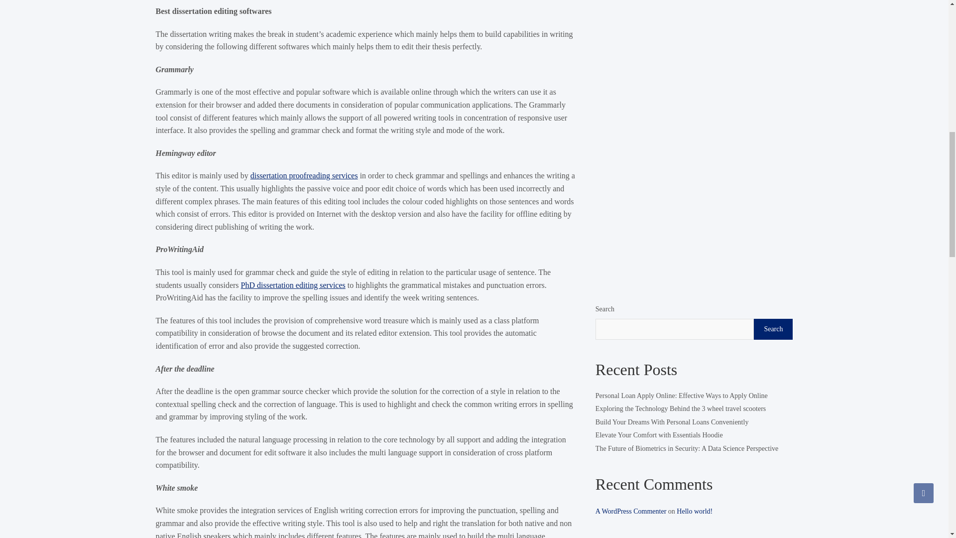  I want to click on dissertation proofreading services, so click(304, 175).